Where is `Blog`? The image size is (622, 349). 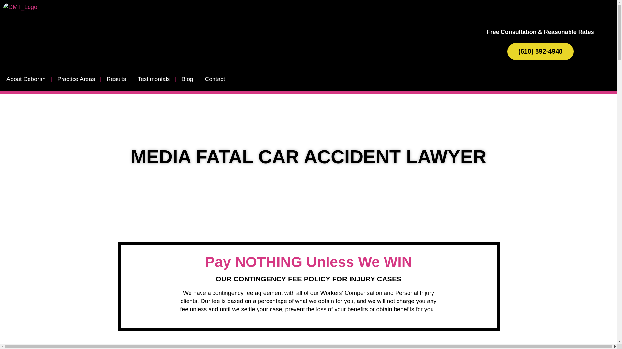
Blog is located at coordinates (187, 79).